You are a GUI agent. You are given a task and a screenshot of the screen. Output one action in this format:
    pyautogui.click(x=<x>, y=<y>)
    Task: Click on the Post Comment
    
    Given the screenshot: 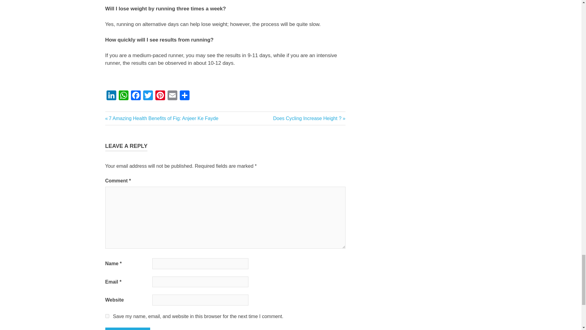 What is the action you would take?
    pyautogui.click(x=127, y=329)
    